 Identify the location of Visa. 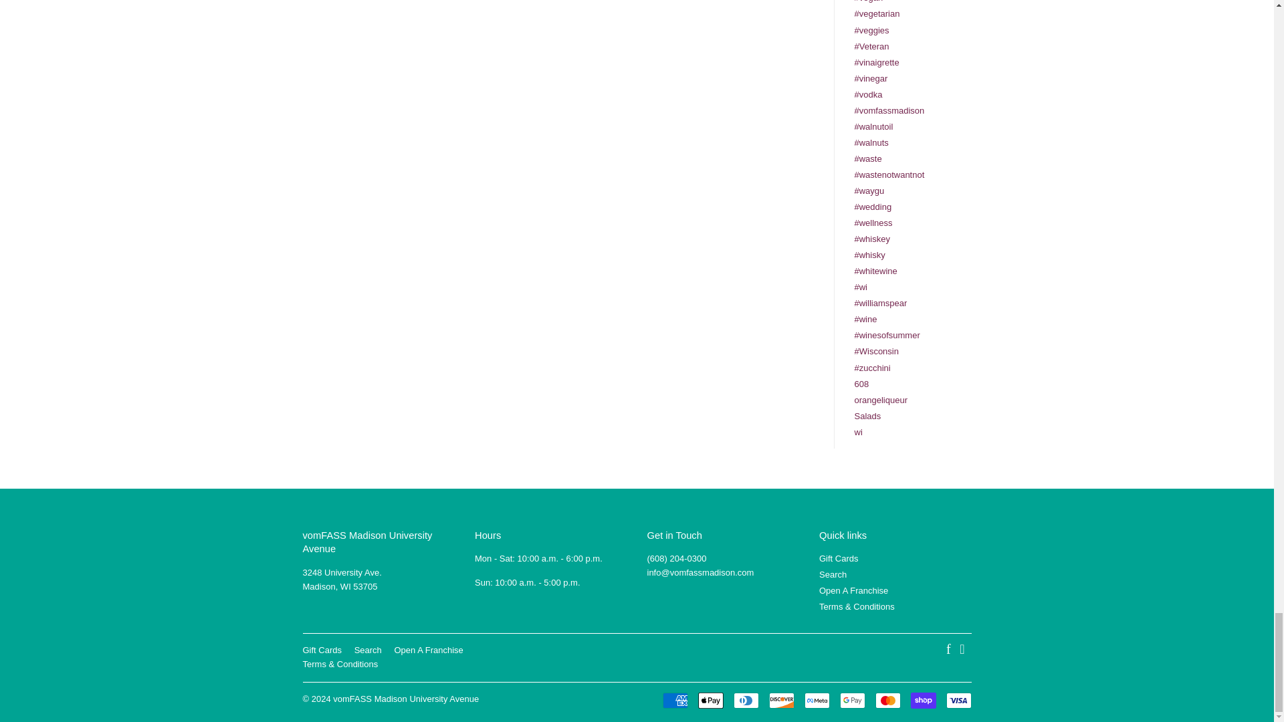
(958, 700).